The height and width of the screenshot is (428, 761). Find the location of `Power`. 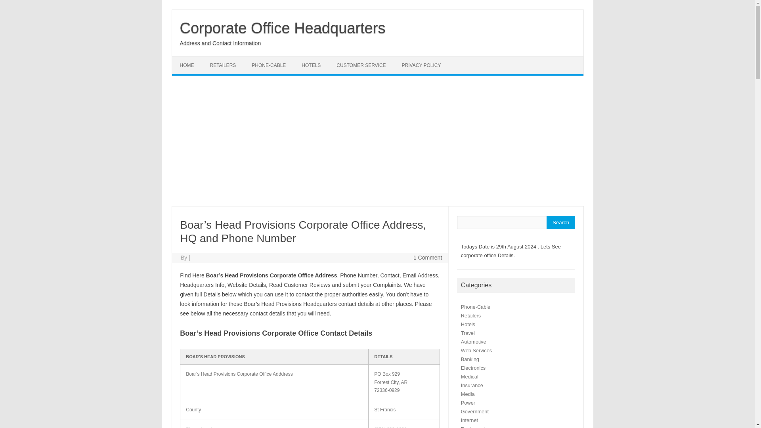

Power is located at coordinates (468, 403).